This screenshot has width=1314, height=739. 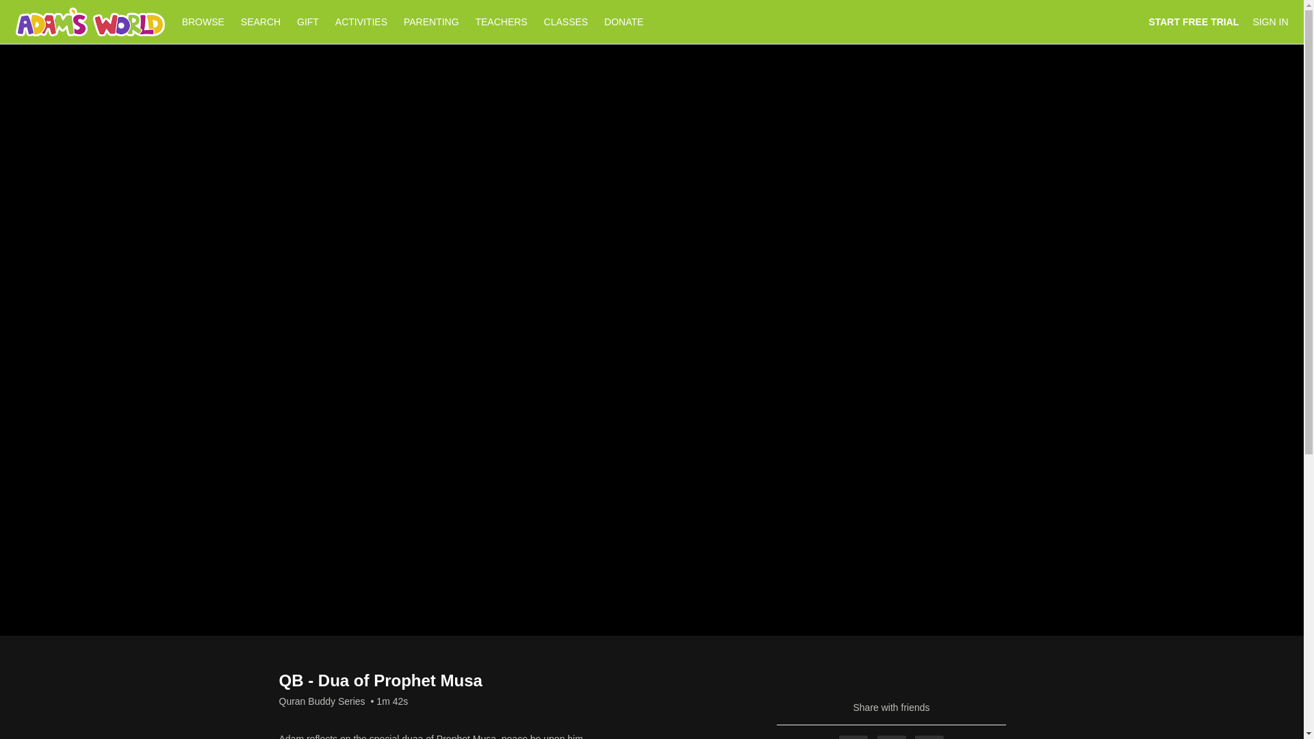 What do you see at coordinates (500, 21) in the screenshot?
I see `TEACHERS` at bounding box center [500, 21].